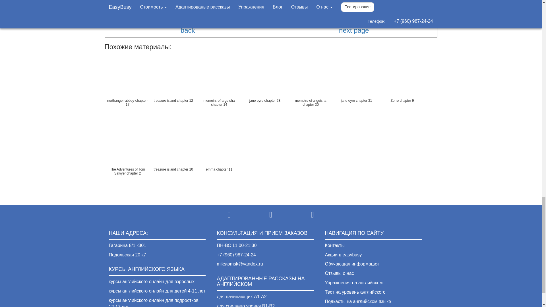  Describe the element at coordinates (188, 30) in the screenshot. I see `back` at that location.